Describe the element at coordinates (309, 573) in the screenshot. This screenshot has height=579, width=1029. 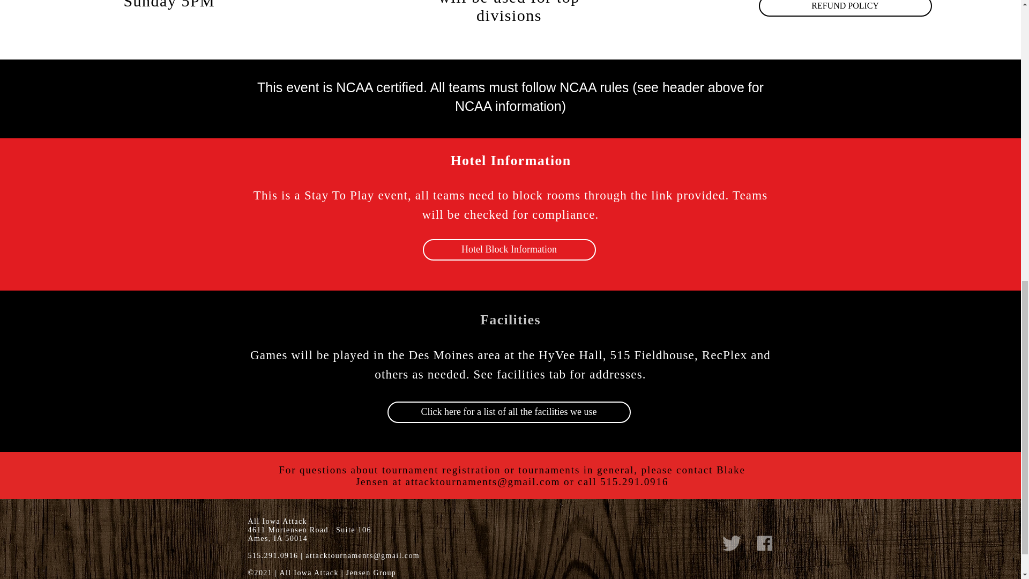
I see `All Iowa Attack` at that location.